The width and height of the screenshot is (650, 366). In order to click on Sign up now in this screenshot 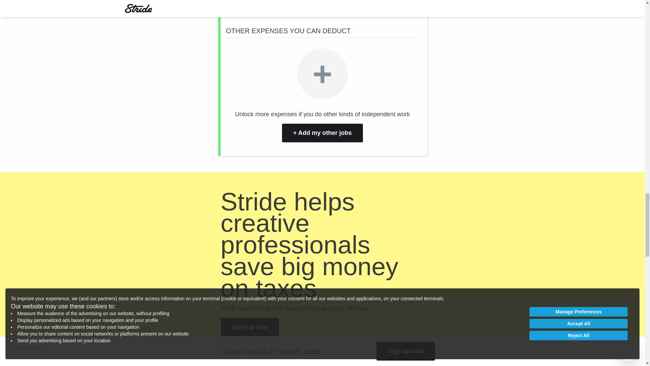, I will do `click(250, 327)`.